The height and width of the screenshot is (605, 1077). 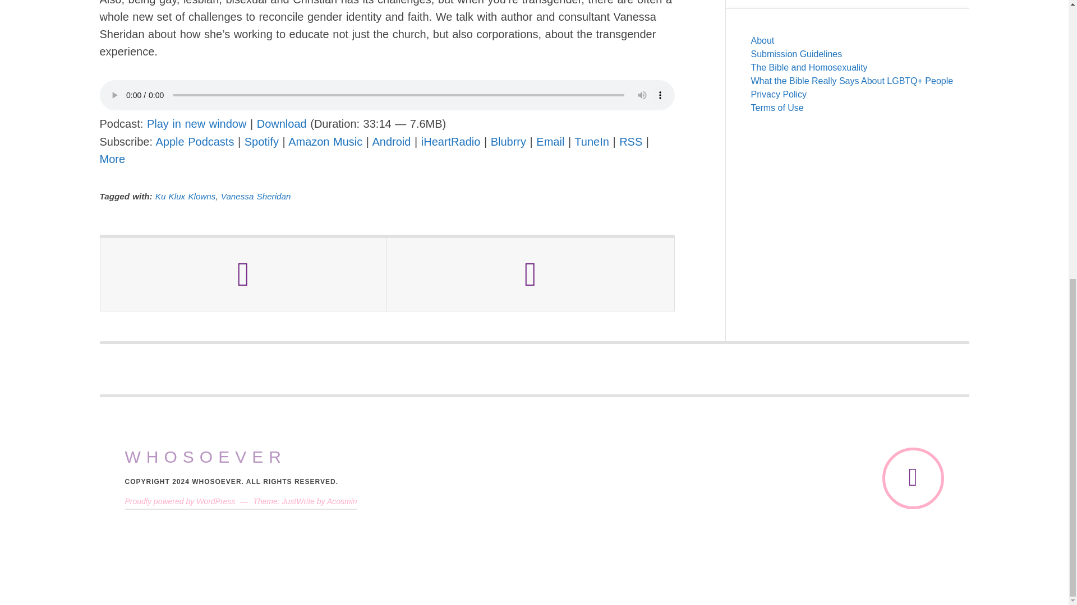 What do you see at coordinates (630, 141) in the screenshot?
I see `RSS` at bounding box center [630, 141].